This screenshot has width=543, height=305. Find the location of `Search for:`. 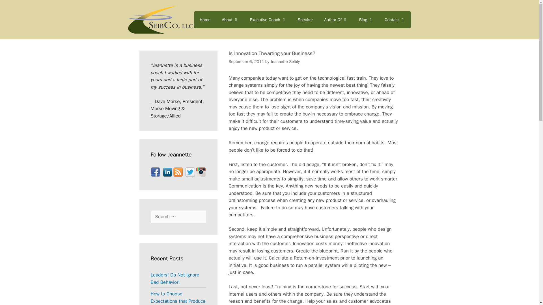

Search for: is located at coordinates (178, 217).